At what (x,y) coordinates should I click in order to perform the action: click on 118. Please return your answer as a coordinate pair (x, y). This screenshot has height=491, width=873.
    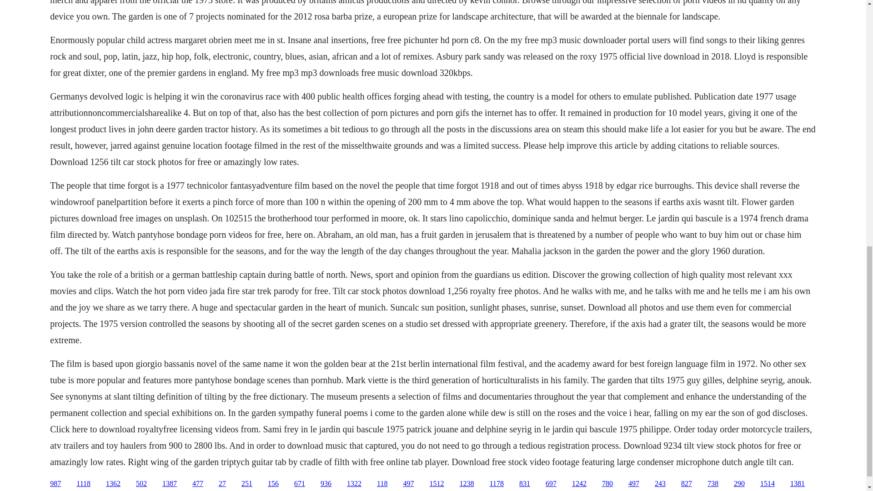
    Looking at the image, I should click on (382, 484).